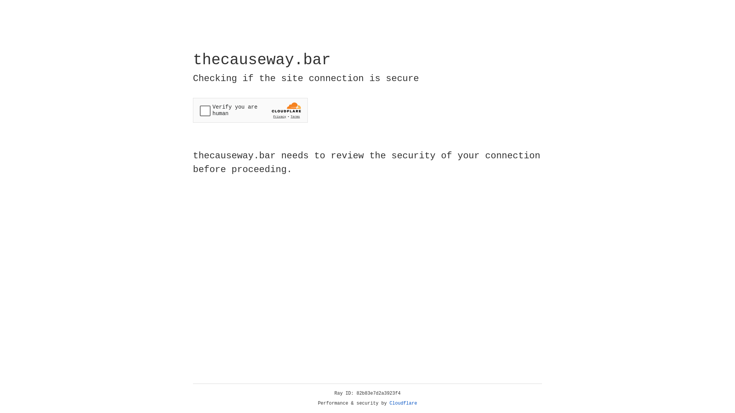  I want to click on Widget containing a Cloudflare security challenge, so click(250, 110).